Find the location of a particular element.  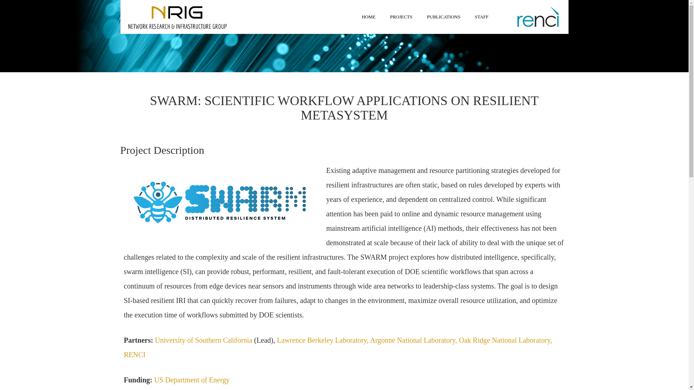

Lawrence Berkeley Laboratory,  is located at coordinates (323, 340).